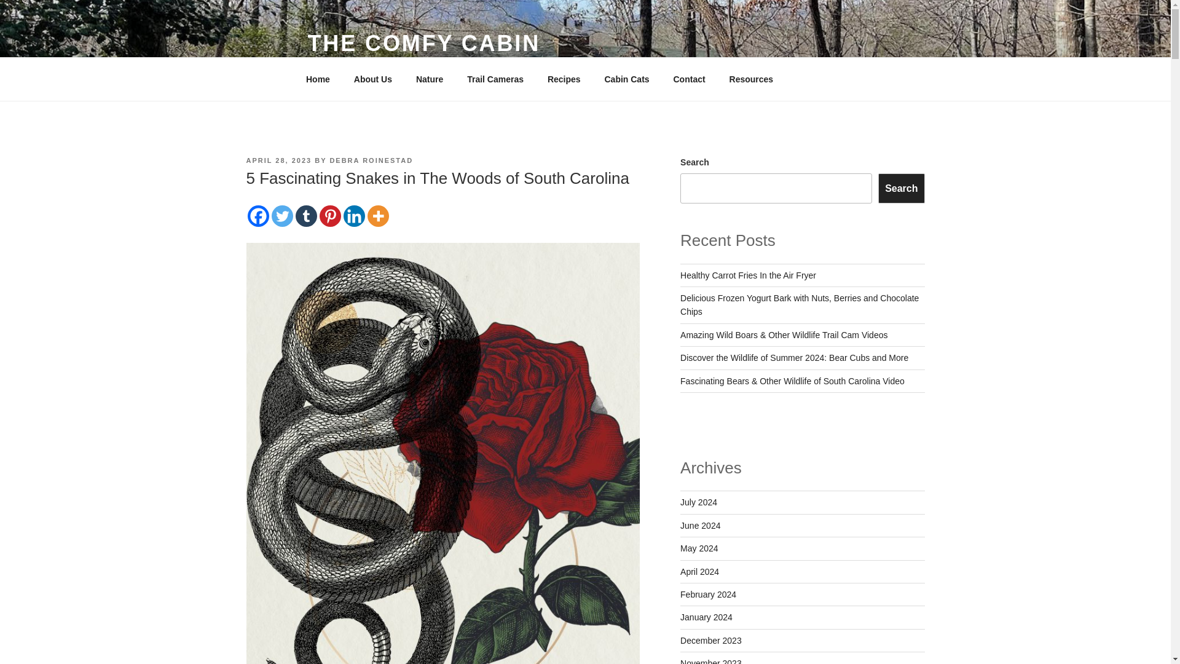 This screenshot has height=664, width=1180. I want to click on Nature, so click(429, 79).